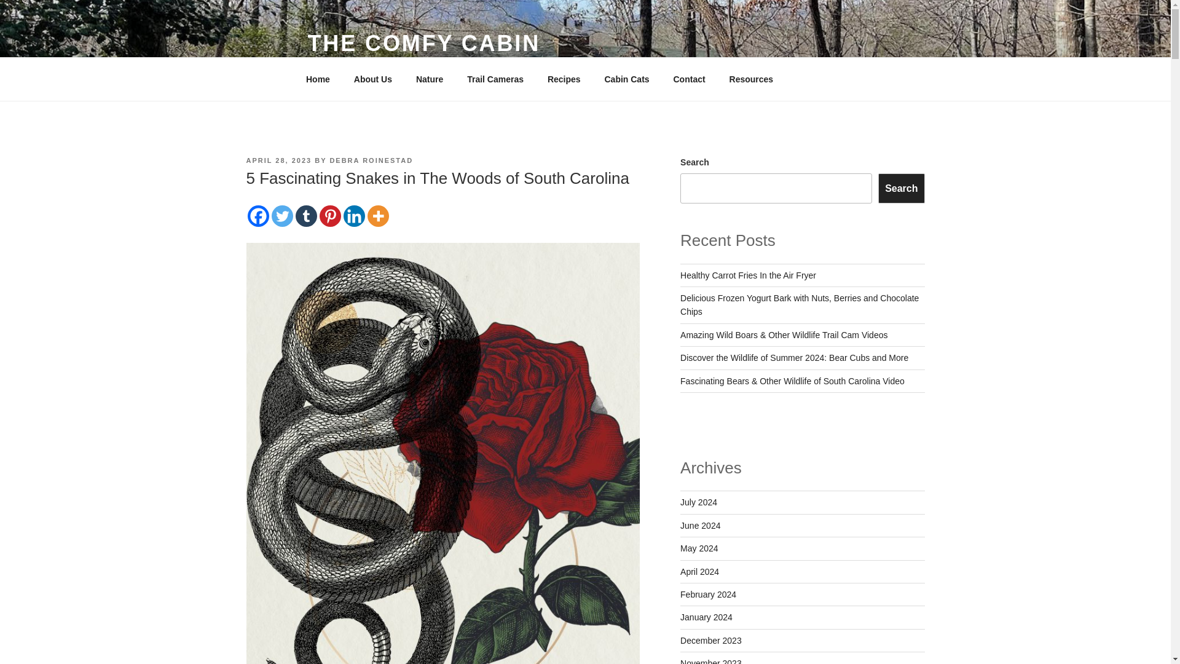 This screenshot has height=664, width=1180. I want to click on Nature, so click(429, 79).